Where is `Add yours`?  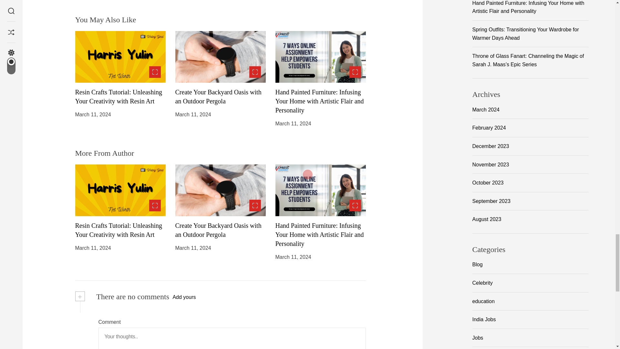
Add yours is located at coordinates (184, 297).